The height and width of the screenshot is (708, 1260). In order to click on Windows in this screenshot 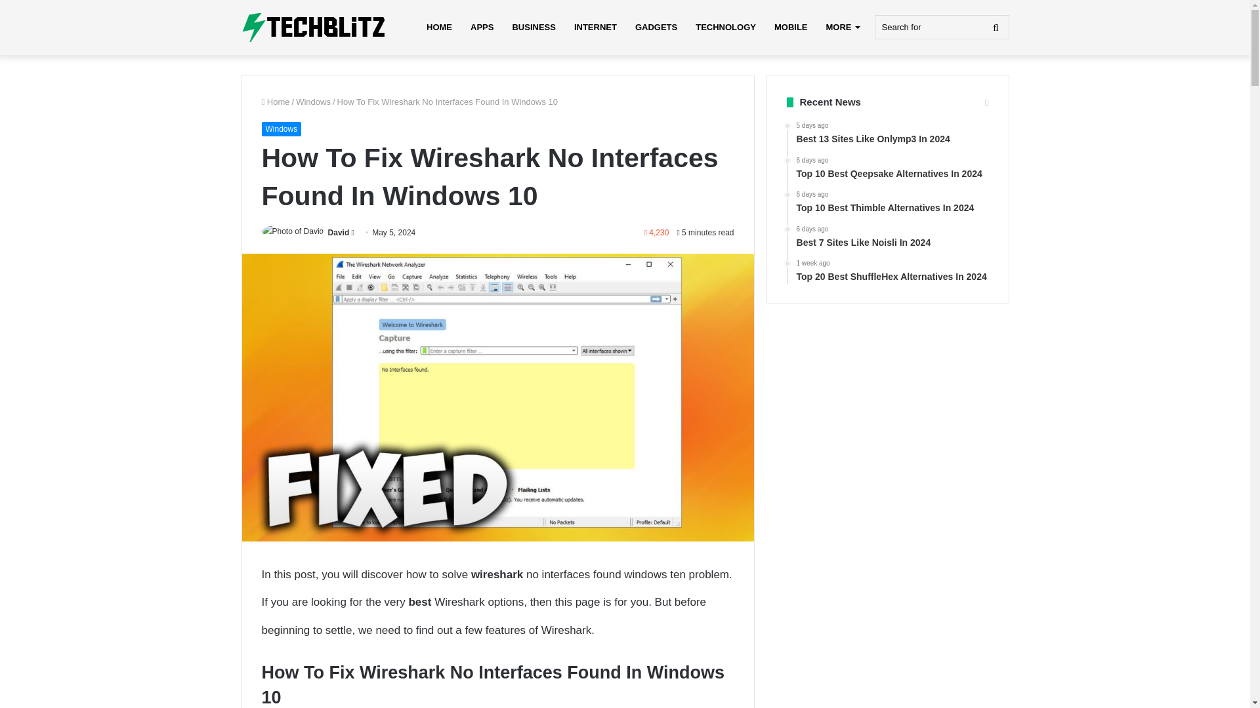, I will do `click(313, 102)`.